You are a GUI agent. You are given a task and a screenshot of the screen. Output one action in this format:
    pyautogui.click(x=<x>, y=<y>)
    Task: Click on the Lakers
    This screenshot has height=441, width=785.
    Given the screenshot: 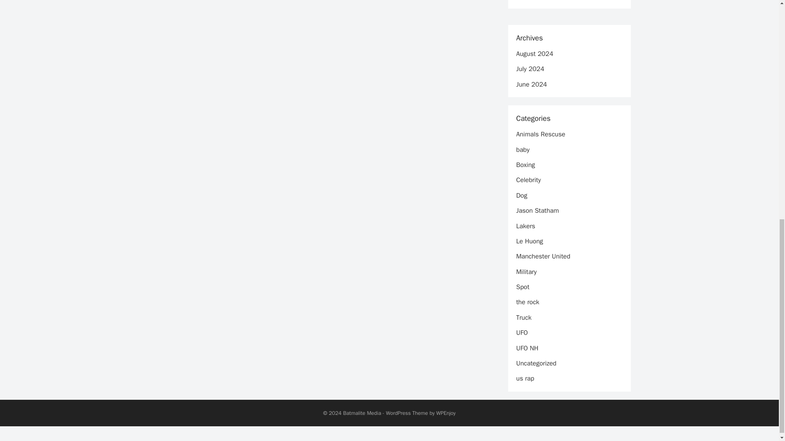 What is the action you would take?
    pyautogui.click(x=525, y=226)
    